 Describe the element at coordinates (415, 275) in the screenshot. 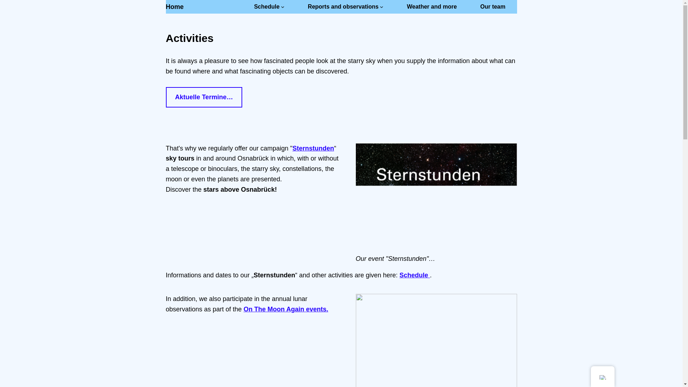

I see `Schedule` at that location.